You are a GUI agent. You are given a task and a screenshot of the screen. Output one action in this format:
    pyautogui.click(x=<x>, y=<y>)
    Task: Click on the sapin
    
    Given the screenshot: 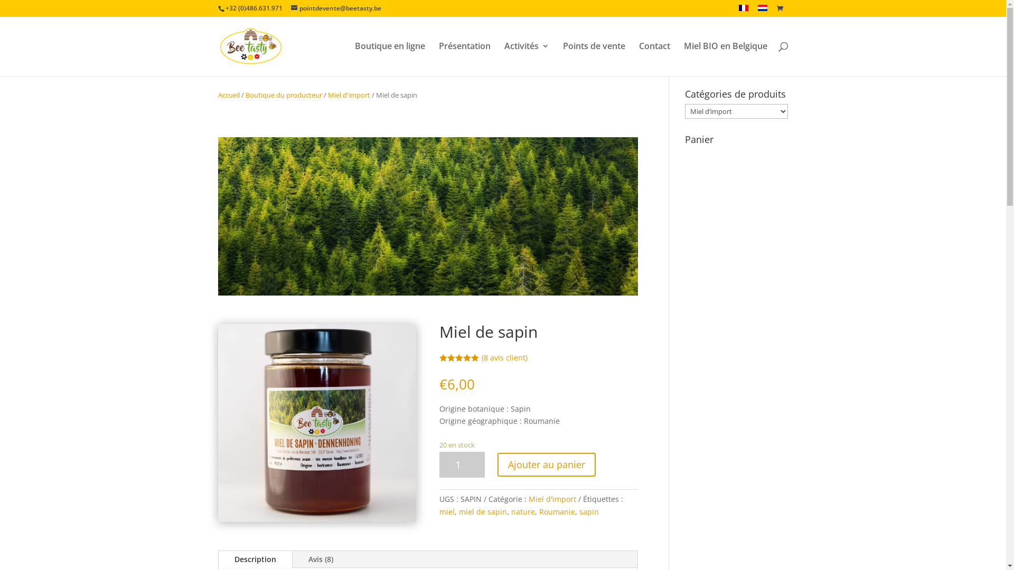 What is the action you would take?
    pyautogui.click(x=589, y=512)
    